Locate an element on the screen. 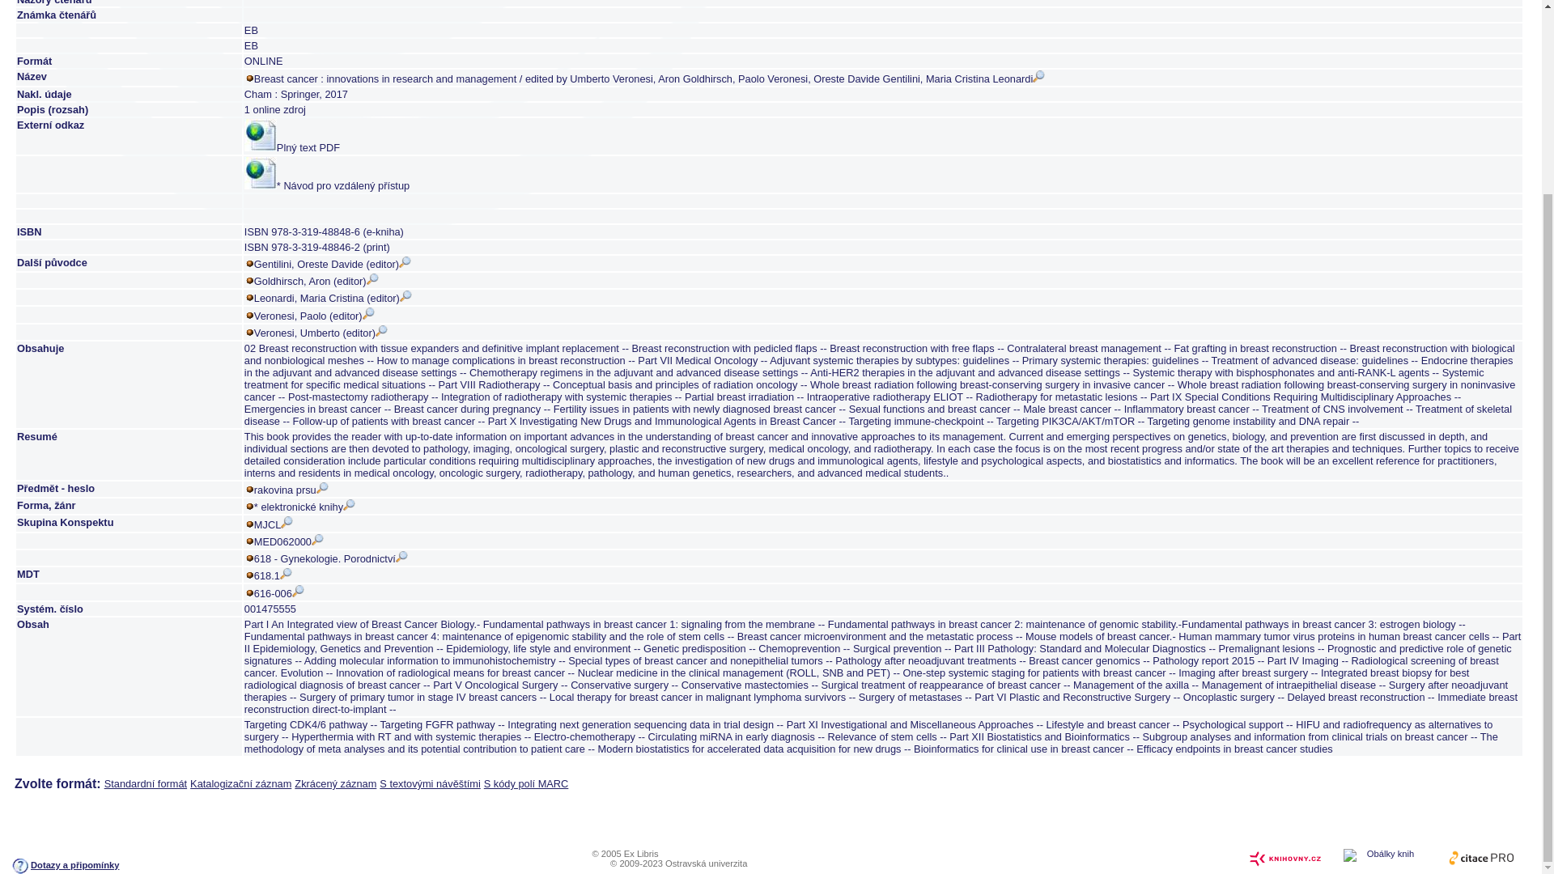  618.1 is located at coordinates (273, 576).